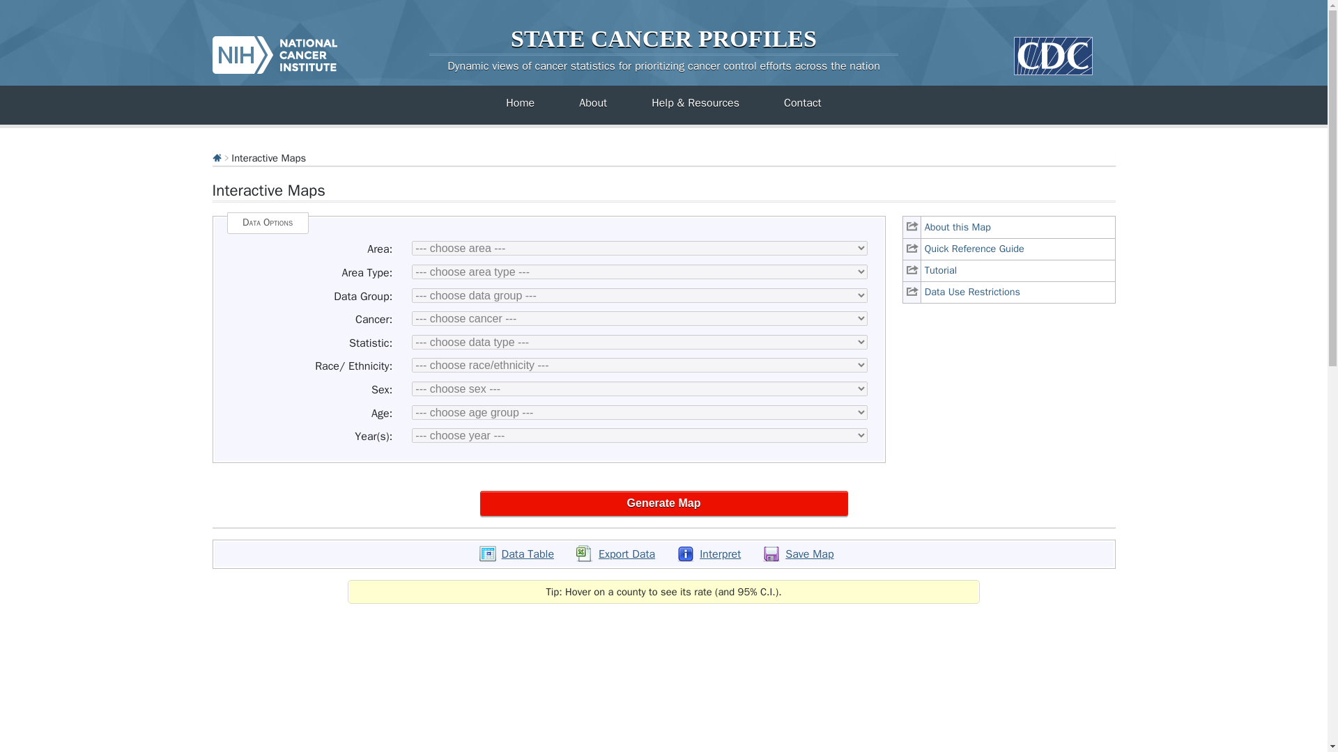  Describe the element at coordinates (663, 38) in the screenshot. I see `STATE CANCER PROFILES` at that location.